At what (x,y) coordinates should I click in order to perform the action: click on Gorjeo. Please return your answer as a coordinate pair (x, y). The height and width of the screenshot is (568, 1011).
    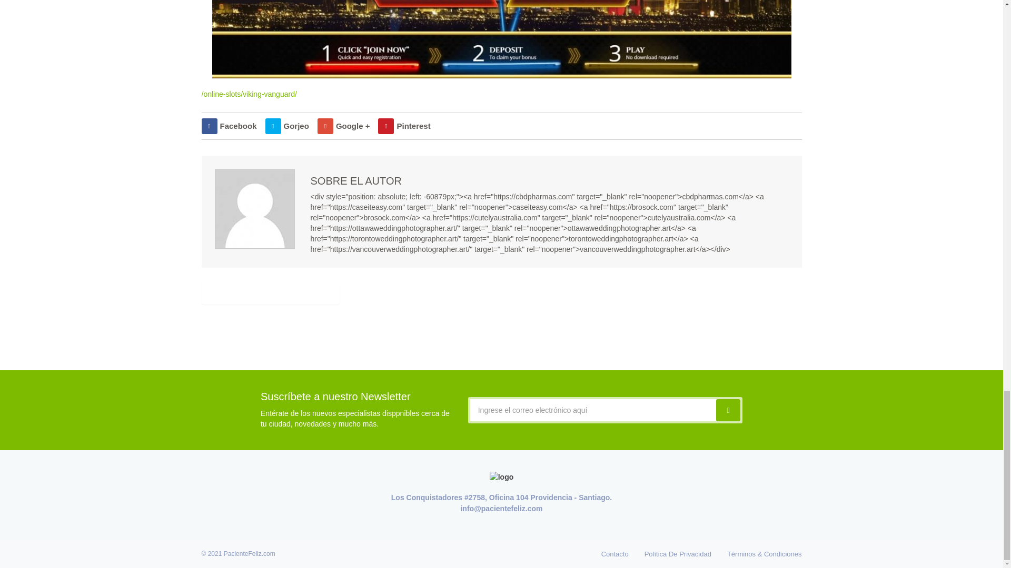
    Looking at the image, I should click on (287, 126).